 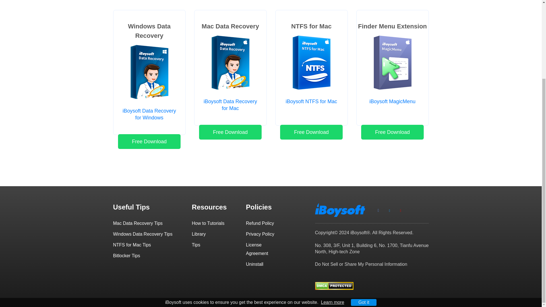 I want to click on Free Download, so click(x=230, y=132).